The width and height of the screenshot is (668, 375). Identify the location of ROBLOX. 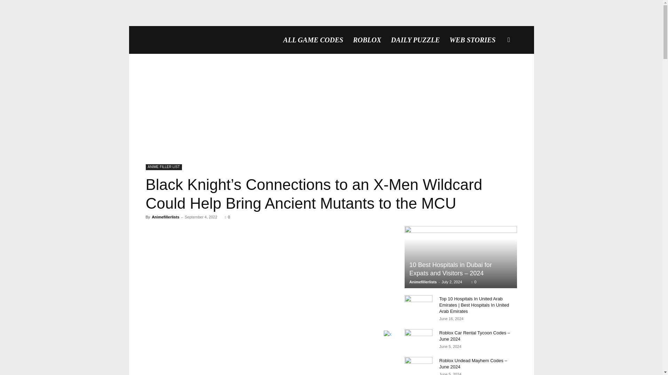
(367, 40).